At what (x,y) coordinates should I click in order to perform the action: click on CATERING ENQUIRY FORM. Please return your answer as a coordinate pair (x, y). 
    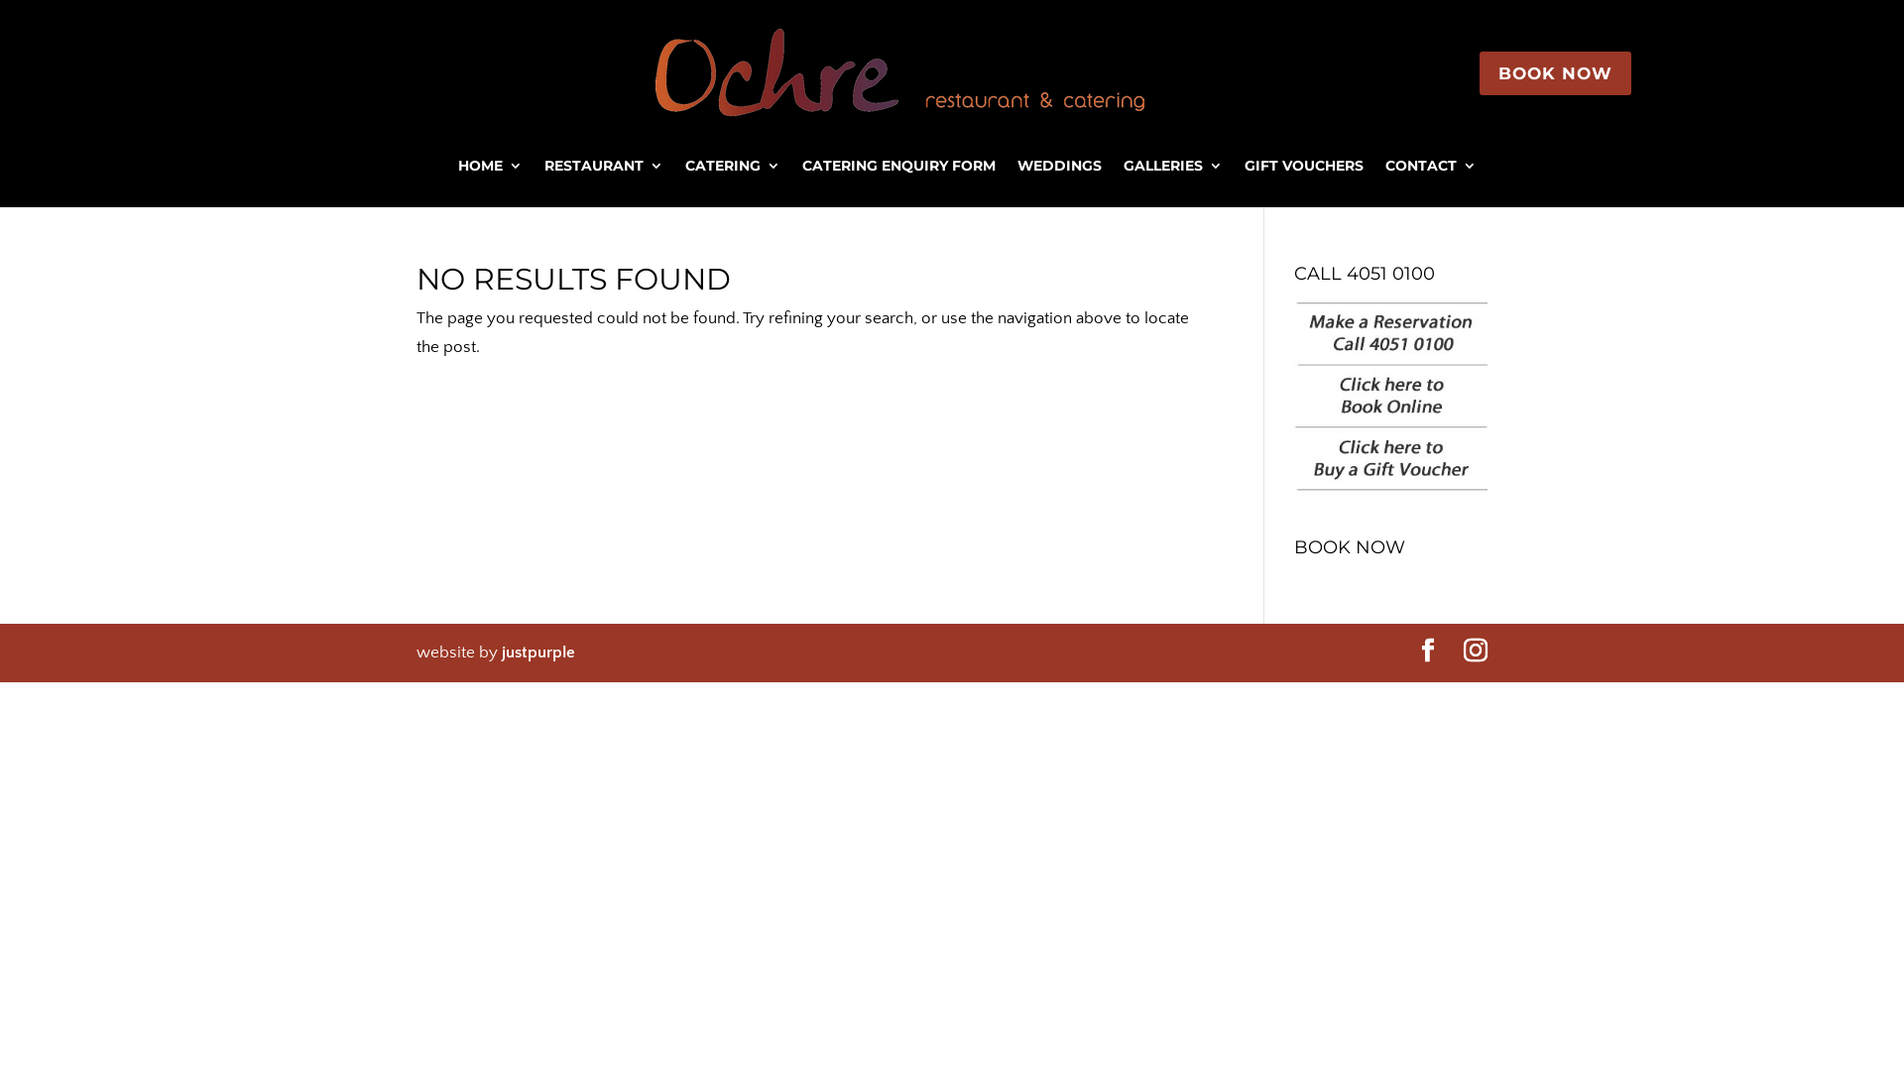
    Looking at the image, I should click on (897, 170).